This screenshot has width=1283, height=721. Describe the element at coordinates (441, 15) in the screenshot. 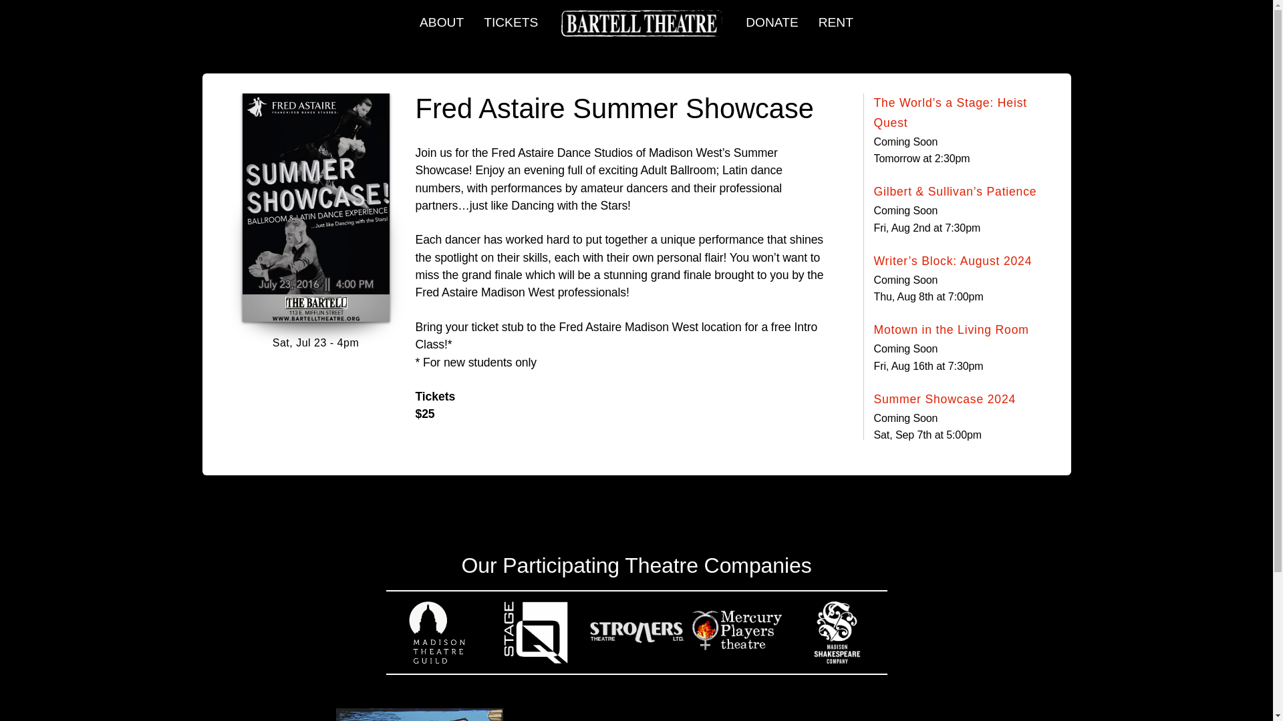

I see `ABOUT` at that location.